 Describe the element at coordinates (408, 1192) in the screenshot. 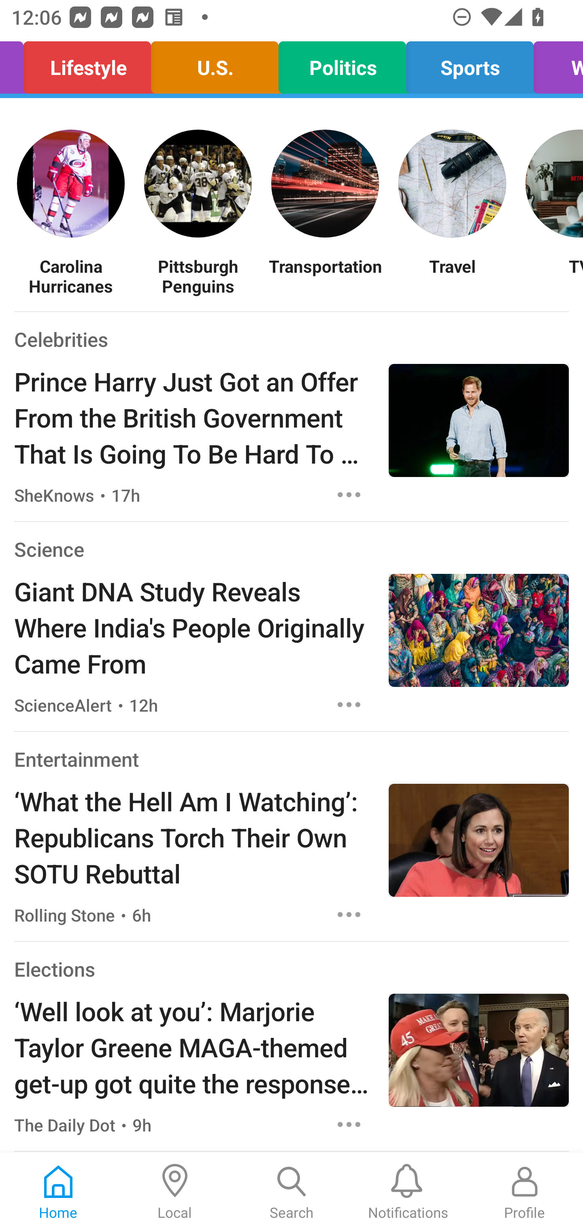

I see `Notifications` at that location.